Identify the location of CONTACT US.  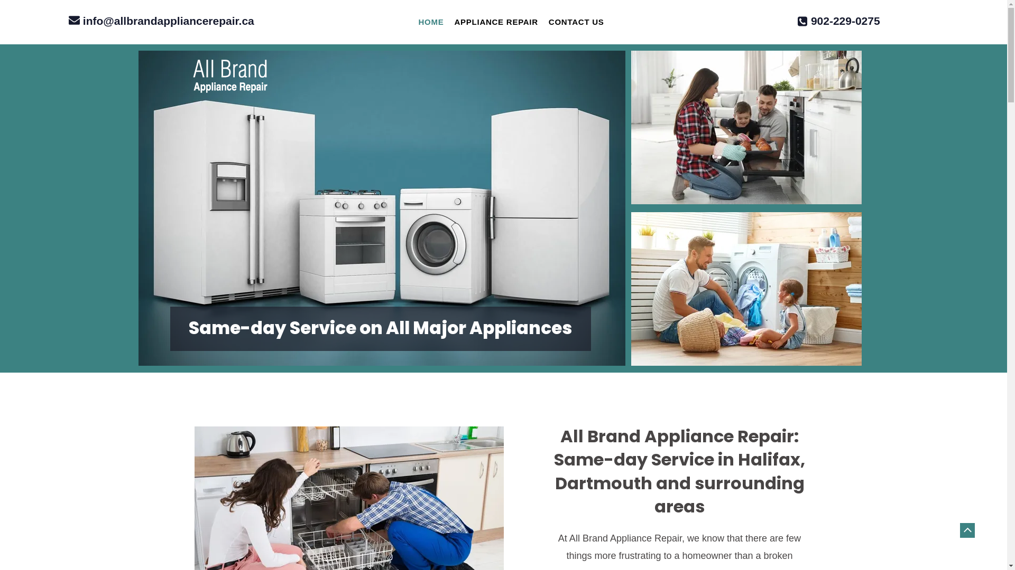
(576, 22).